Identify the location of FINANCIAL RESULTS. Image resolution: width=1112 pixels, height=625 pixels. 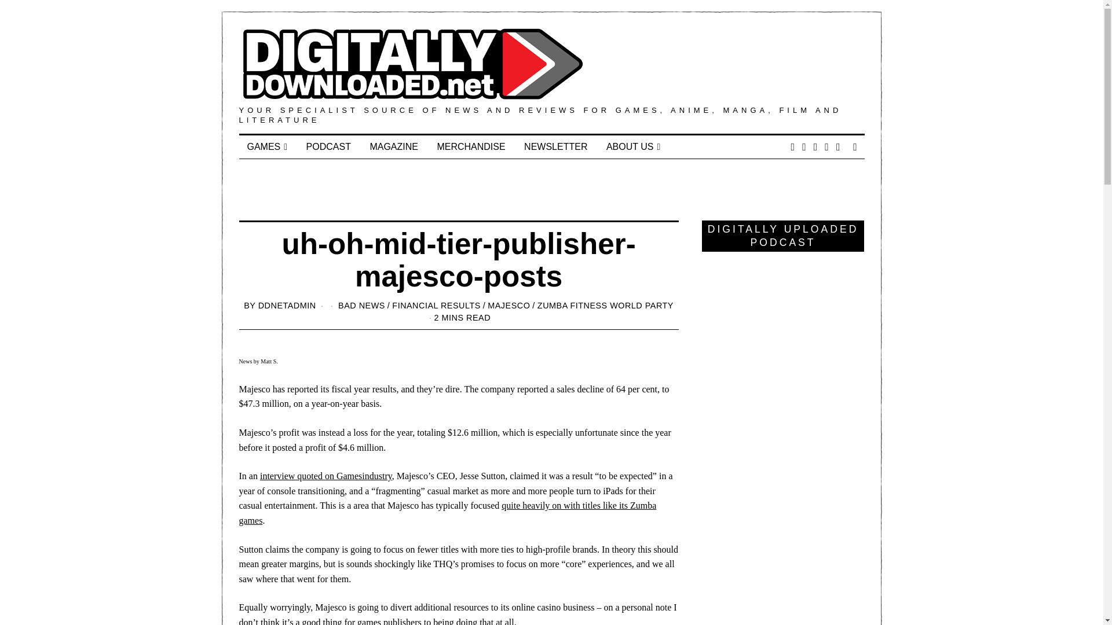
(436, 305).